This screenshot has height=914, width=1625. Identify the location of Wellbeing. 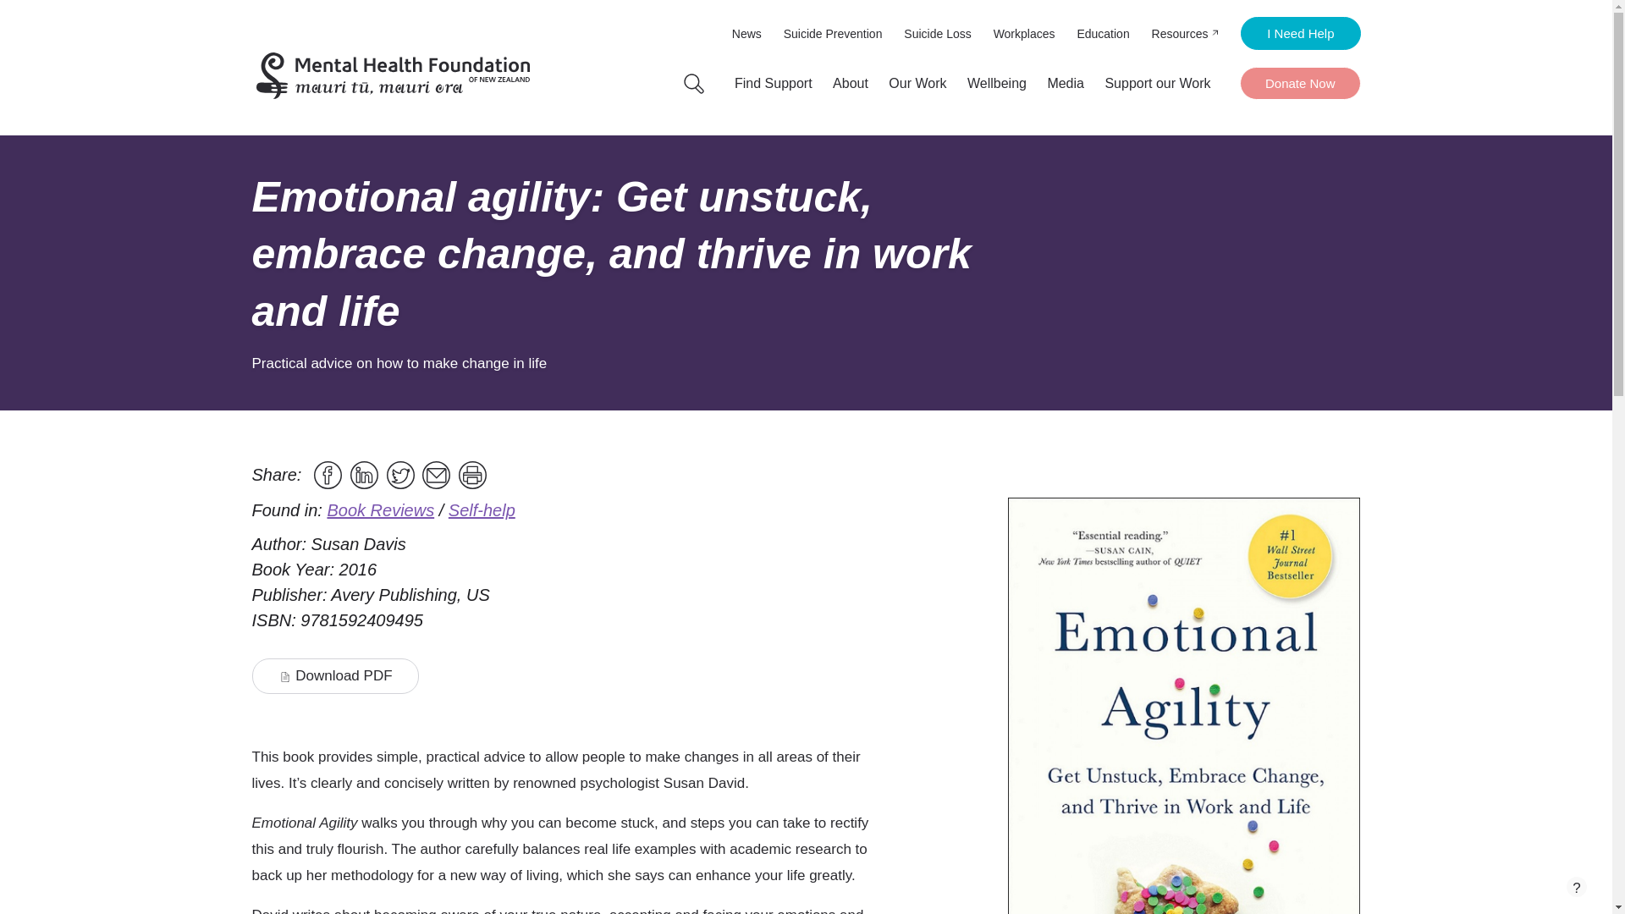
(997, 83).